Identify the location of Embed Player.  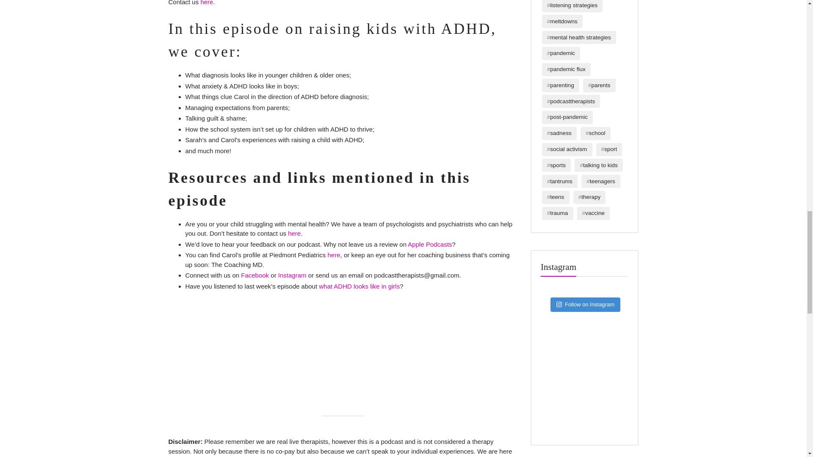
(343, 342).